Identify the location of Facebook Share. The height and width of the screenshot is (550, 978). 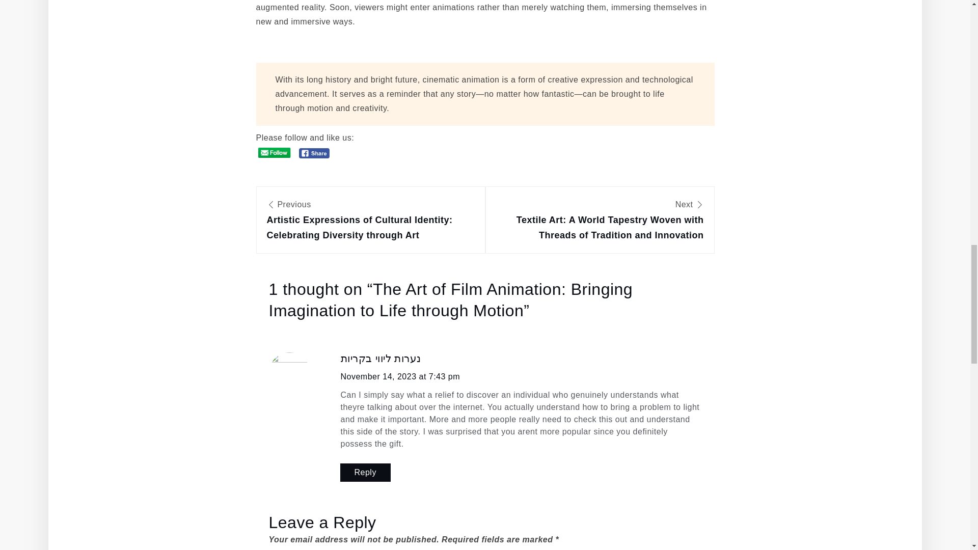
(315, 153).